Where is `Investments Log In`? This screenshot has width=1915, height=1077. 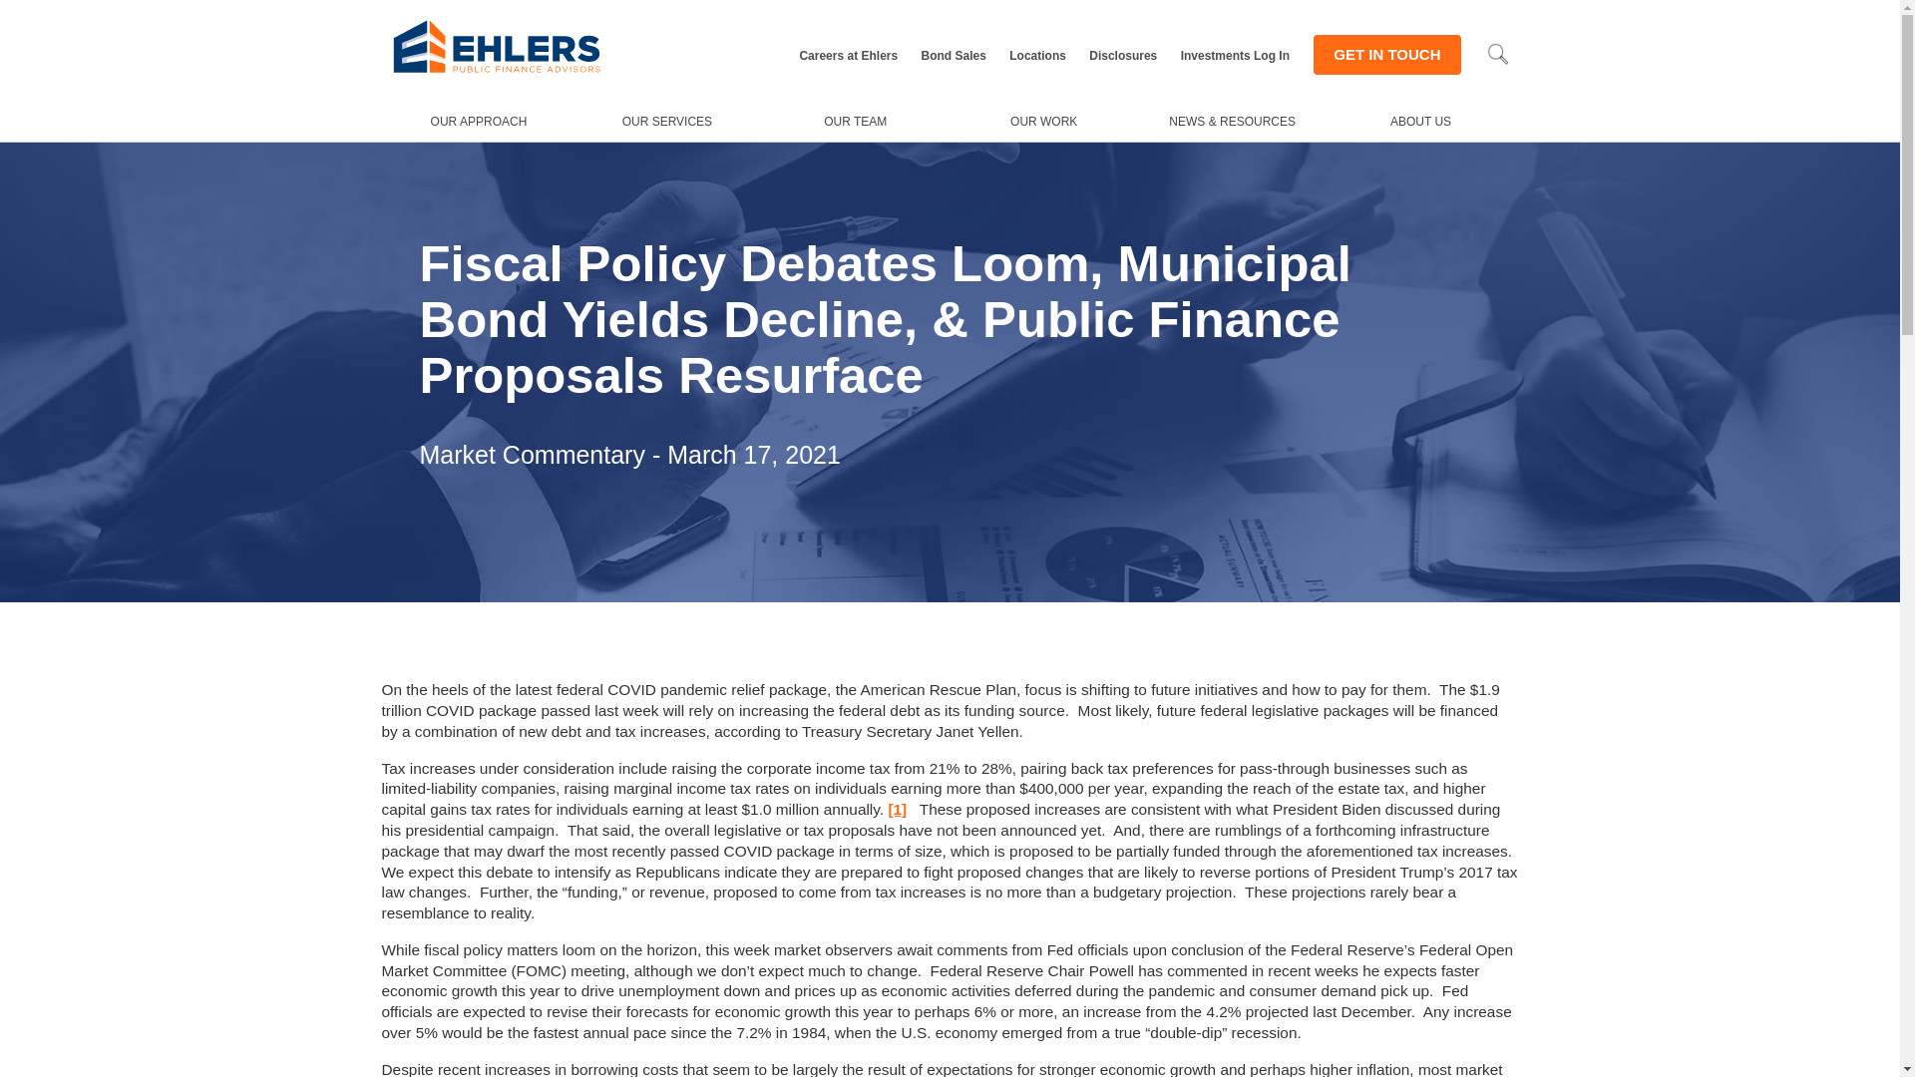 Investments Log In is located at coordinates (1235, 55).